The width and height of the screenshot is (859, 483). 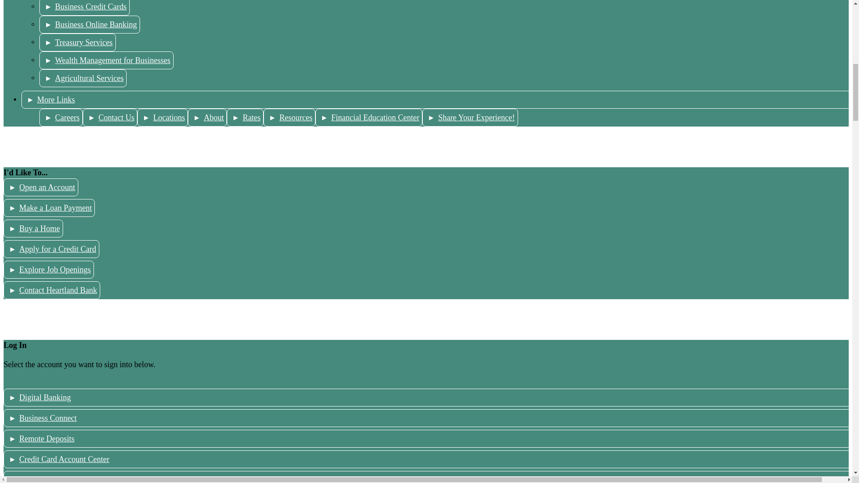 I want to click on Treasury Services, so click(x=78, y=42).